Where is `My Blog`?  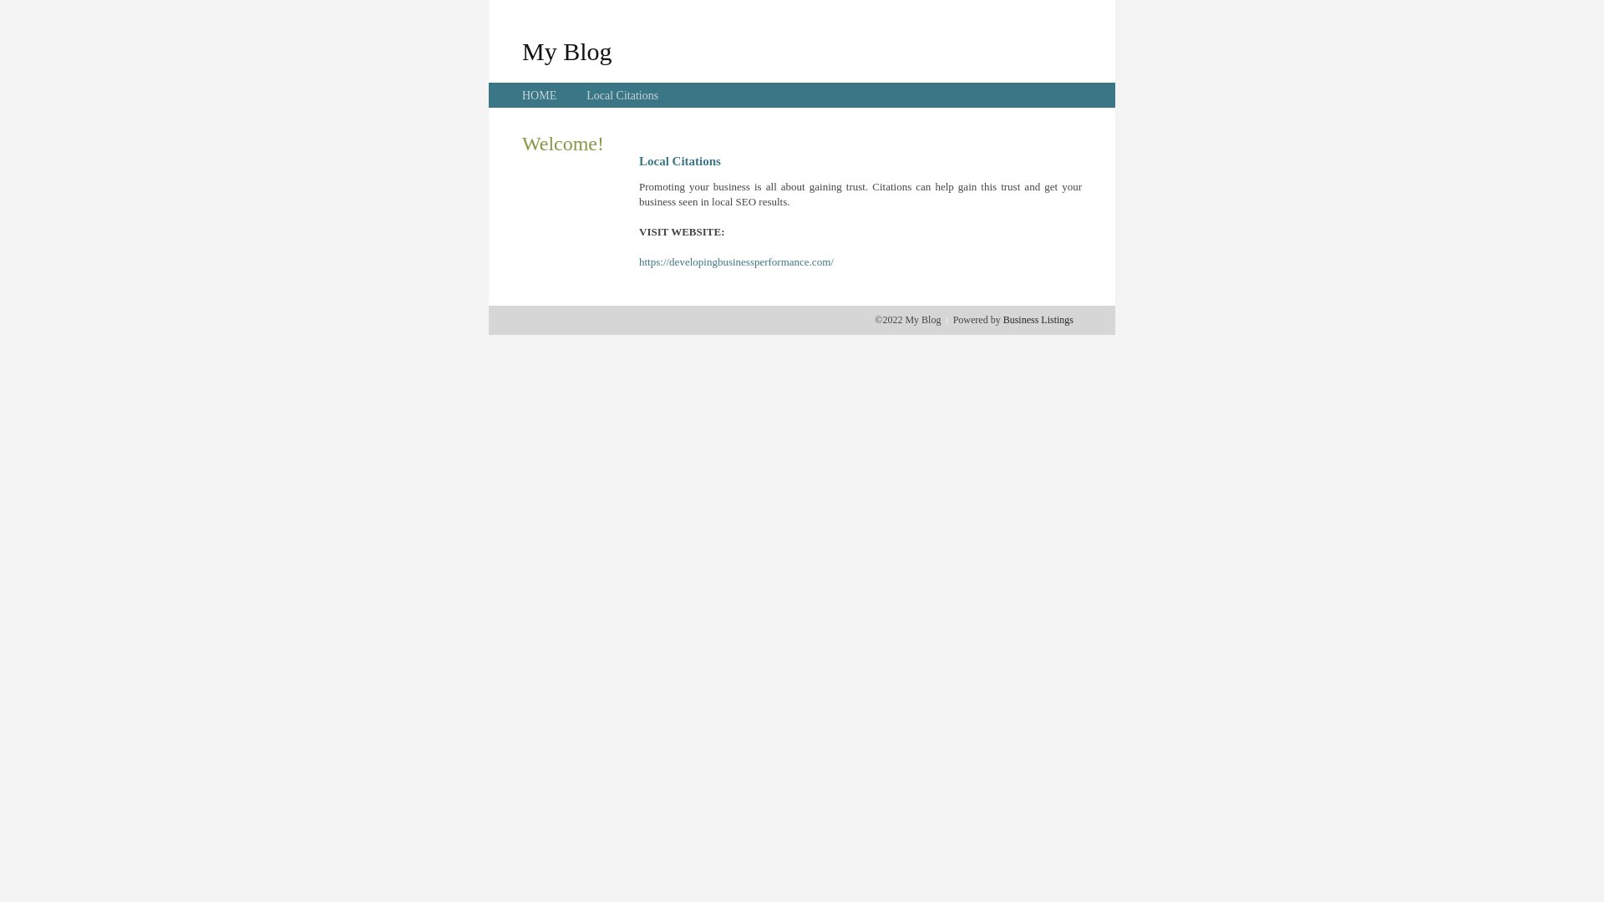
My Blog is located at coordinates (567, 51).